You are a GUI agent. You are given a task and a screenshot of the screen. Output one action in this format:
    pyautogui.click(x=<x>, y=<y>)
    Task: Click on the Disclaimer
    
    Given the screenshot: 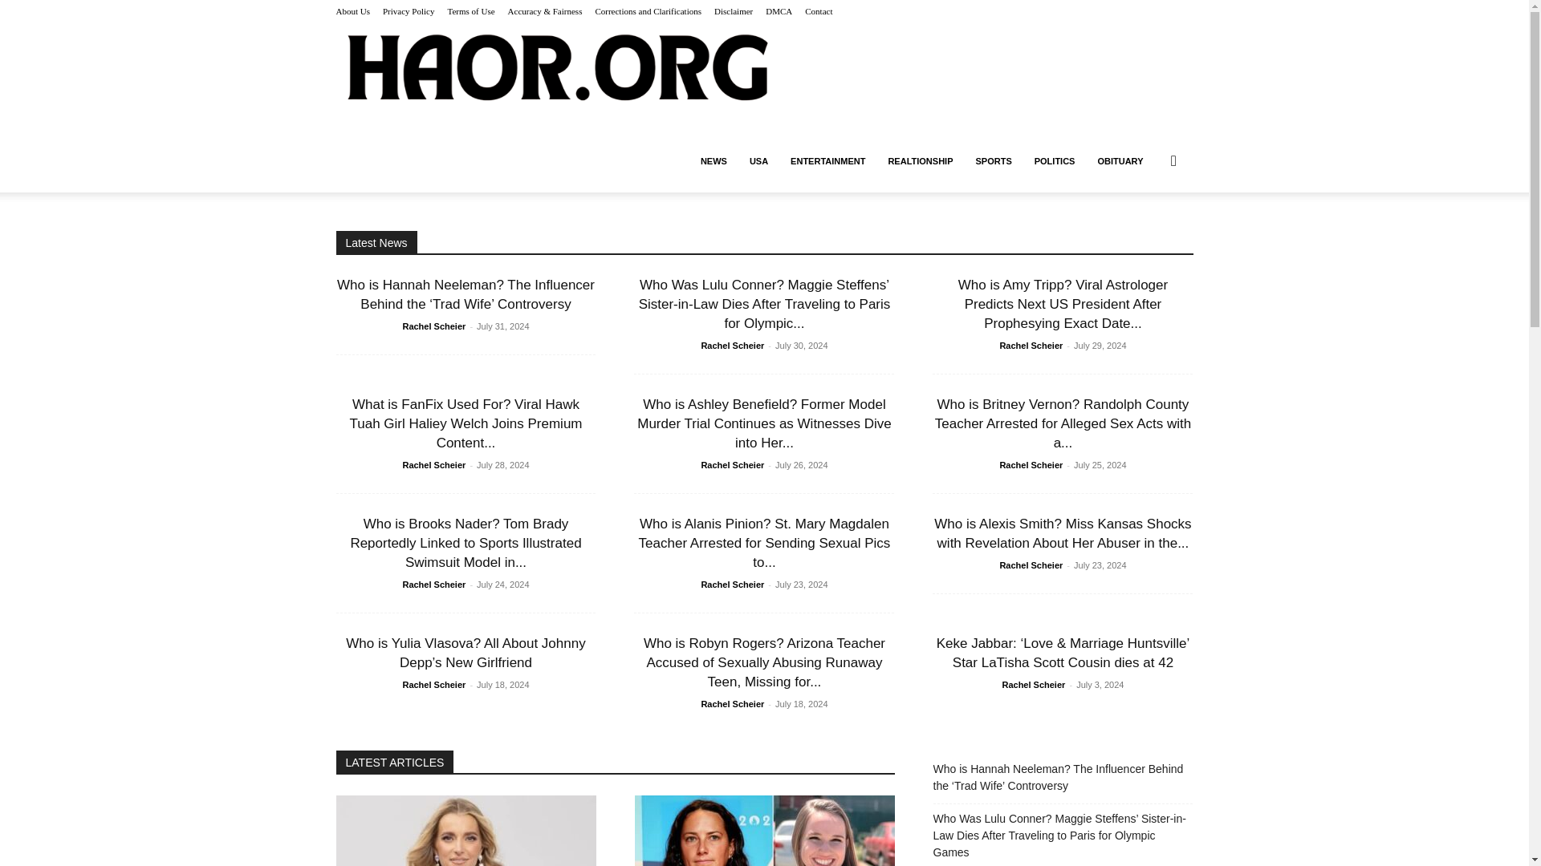 What is the action you would take?
    pyautogui.click(x=734, y=11)
    